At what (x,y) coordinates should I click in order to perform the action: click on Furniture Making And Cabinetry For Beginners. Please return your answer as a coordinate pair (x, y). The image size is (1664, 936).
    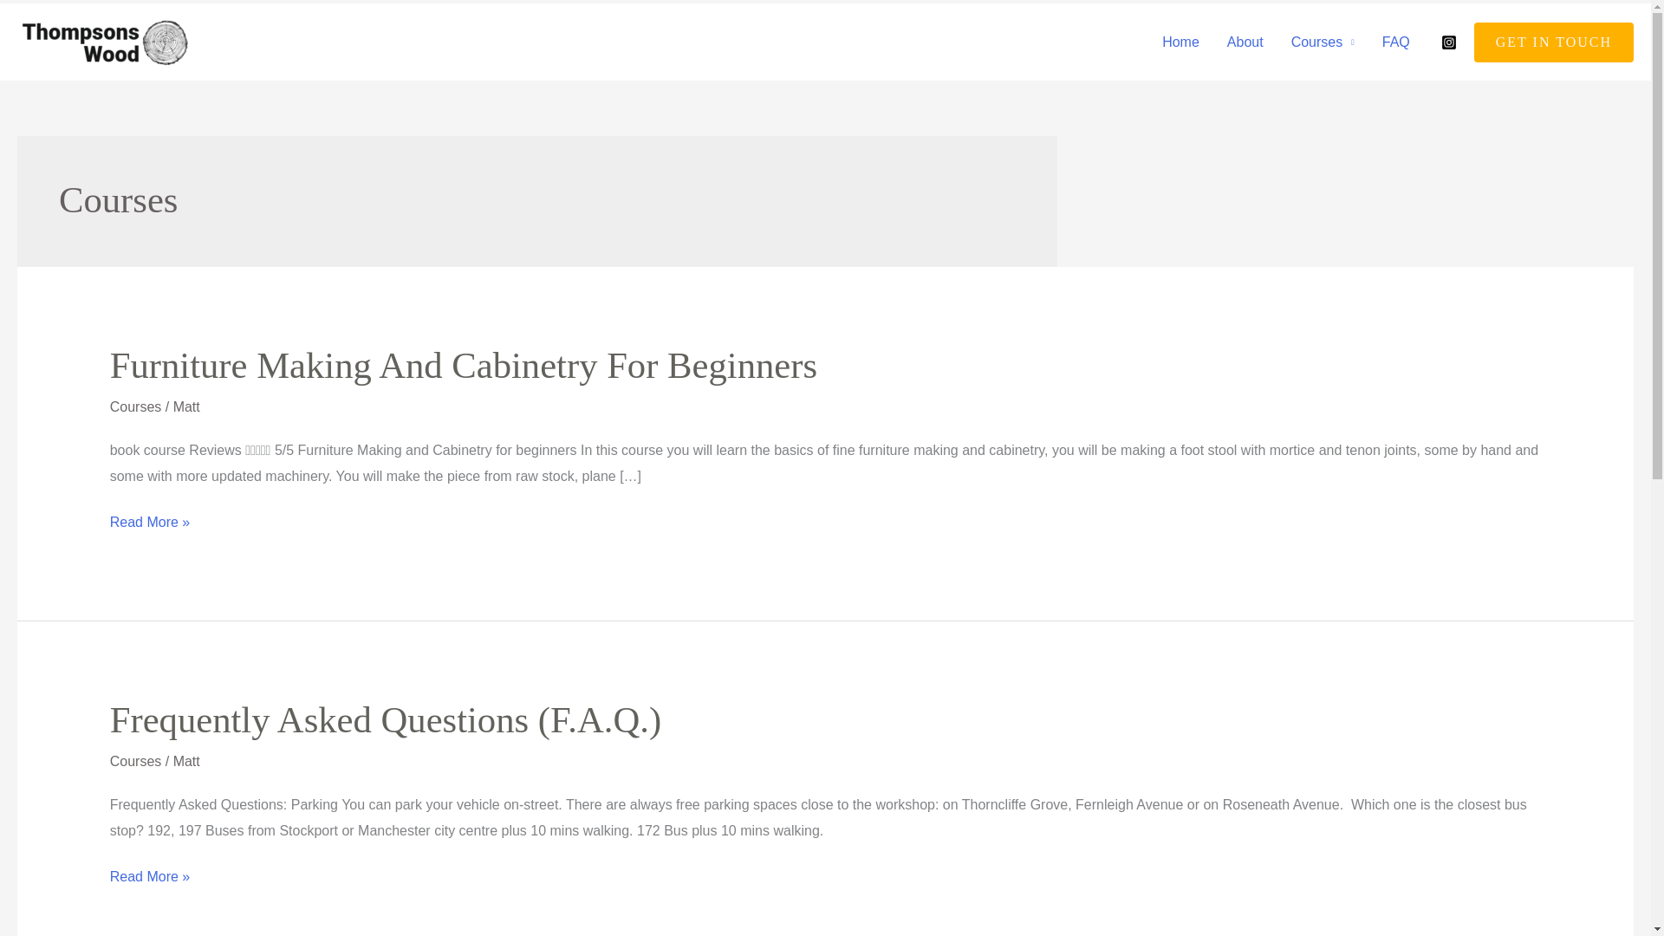
    Looking at the image, I should click on (463, 365).